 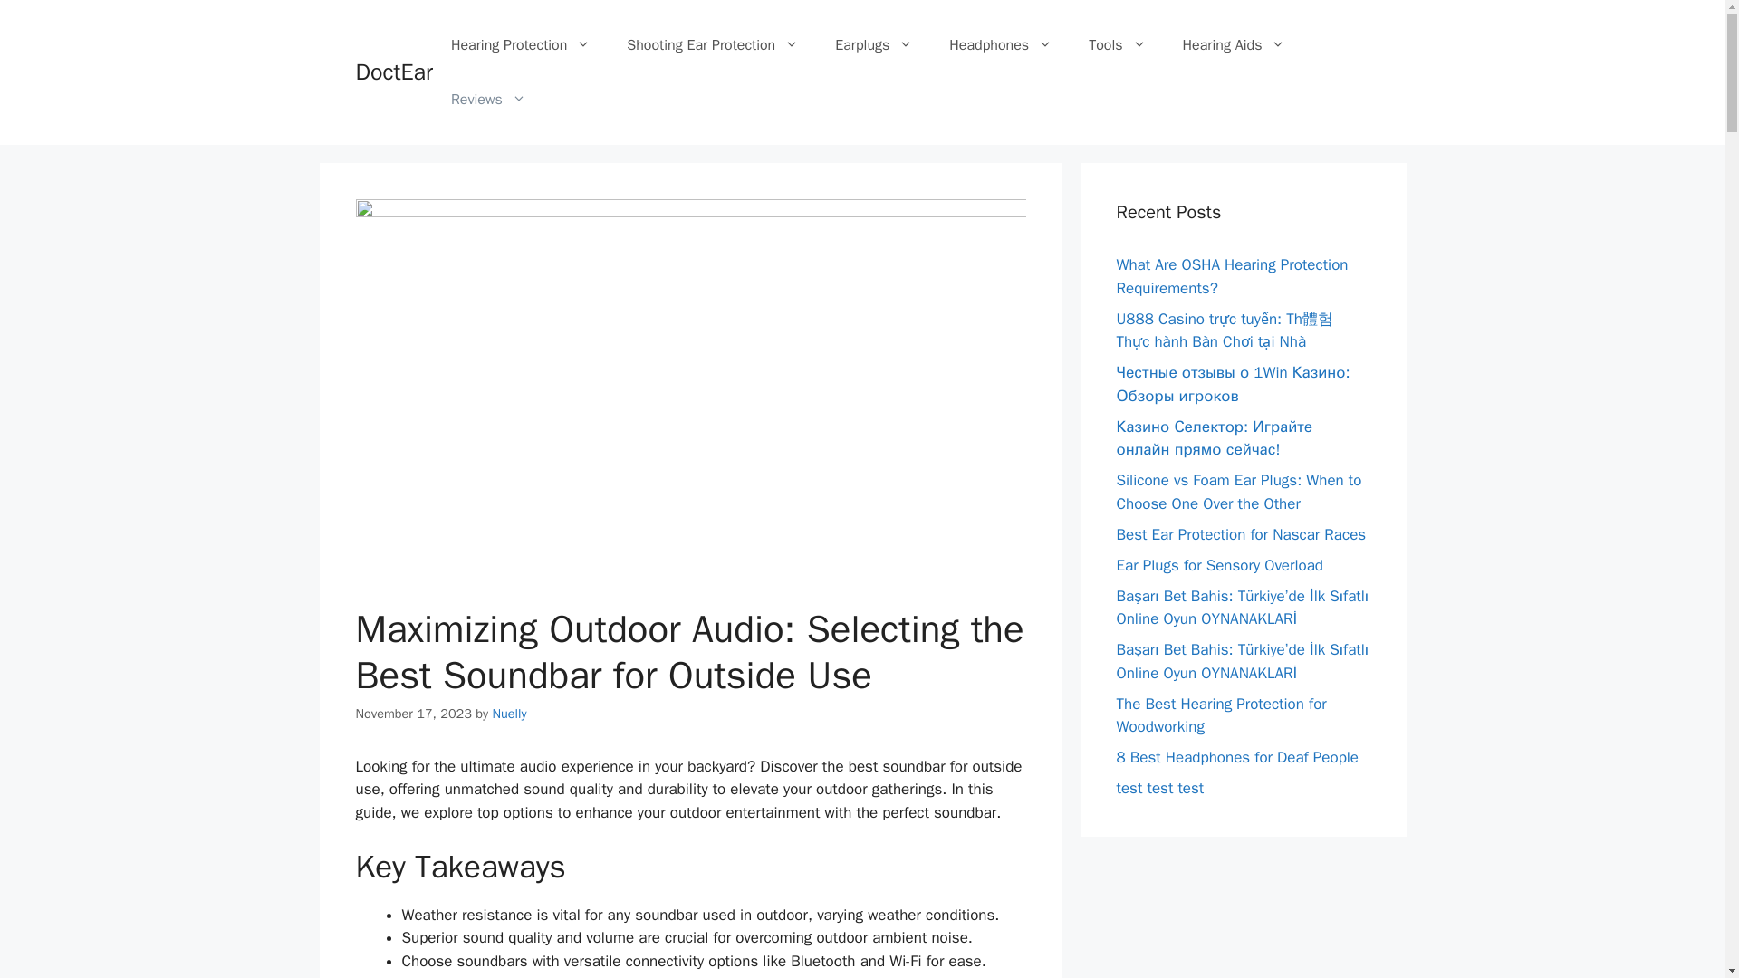 What do you see at coordinates (1000, 45) in the screenshot?
I see `Headphones` at bounding box center [1000, 45].